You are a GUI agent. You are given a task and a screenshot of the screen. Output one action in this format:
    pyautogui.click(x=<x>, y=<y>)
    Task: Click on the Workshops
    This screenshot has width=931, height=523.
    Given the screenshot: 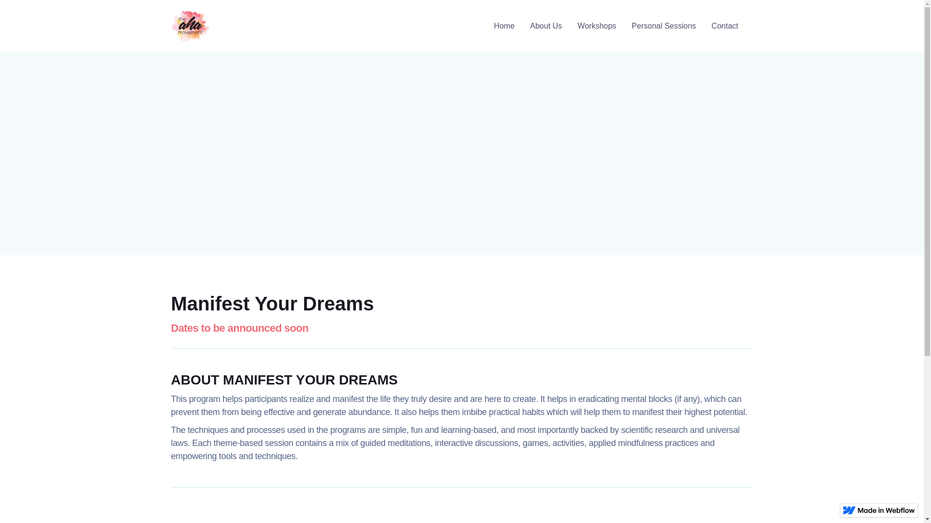 What is the action you would take?
    pyautogui.click(x=596, y=26)
    